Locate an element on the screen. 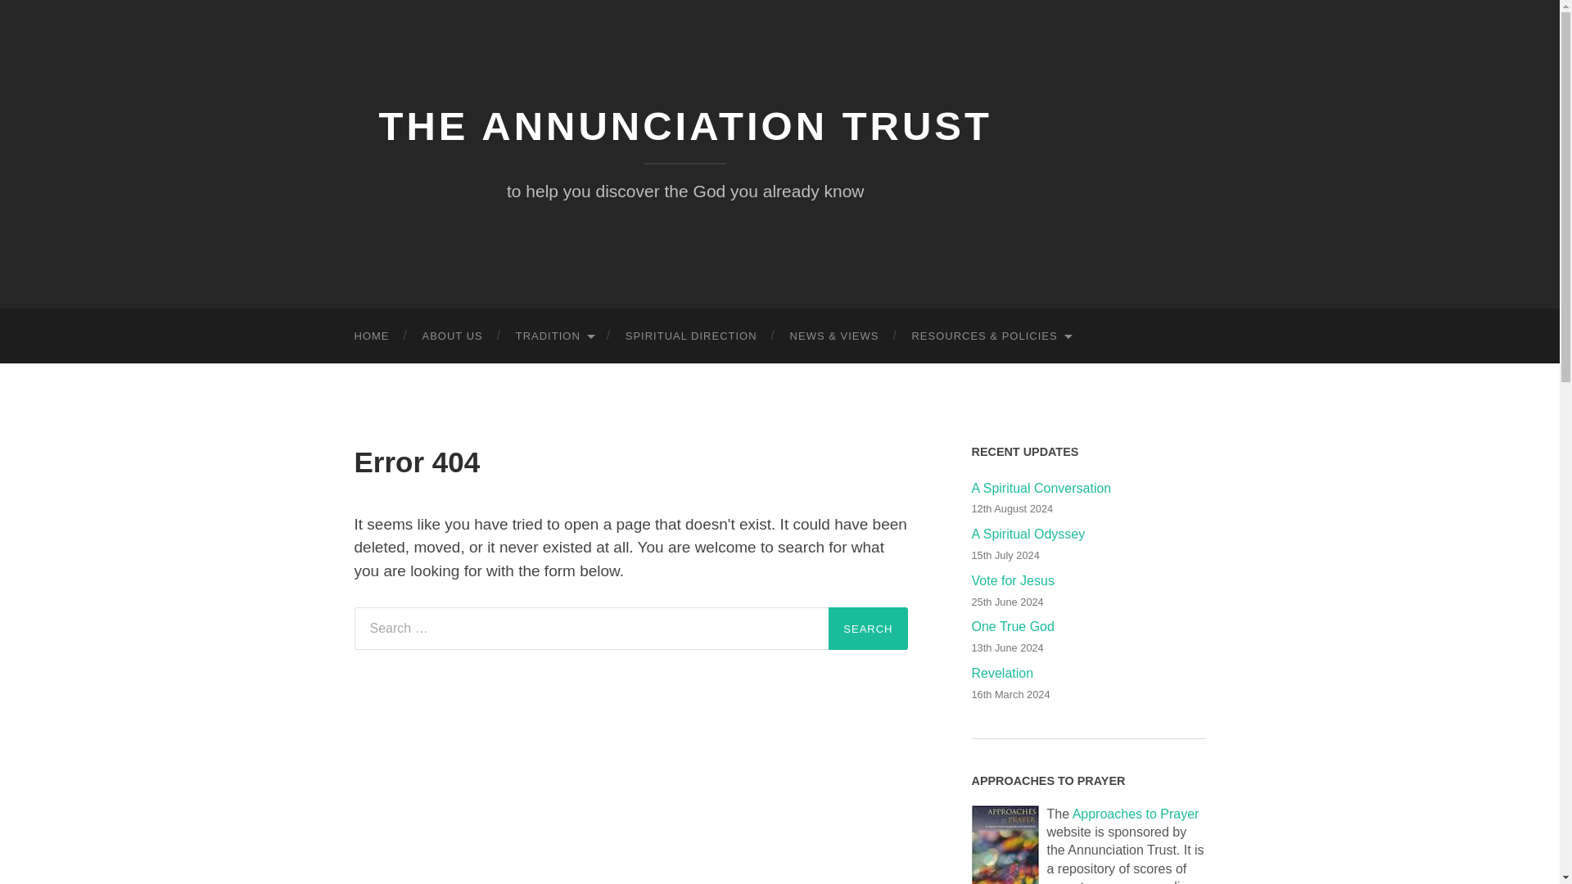 Image resolution: width=1572 pixels, height=884 pixels. THE ANNUNCIATION TRUST is located at coordinates (684, 126).